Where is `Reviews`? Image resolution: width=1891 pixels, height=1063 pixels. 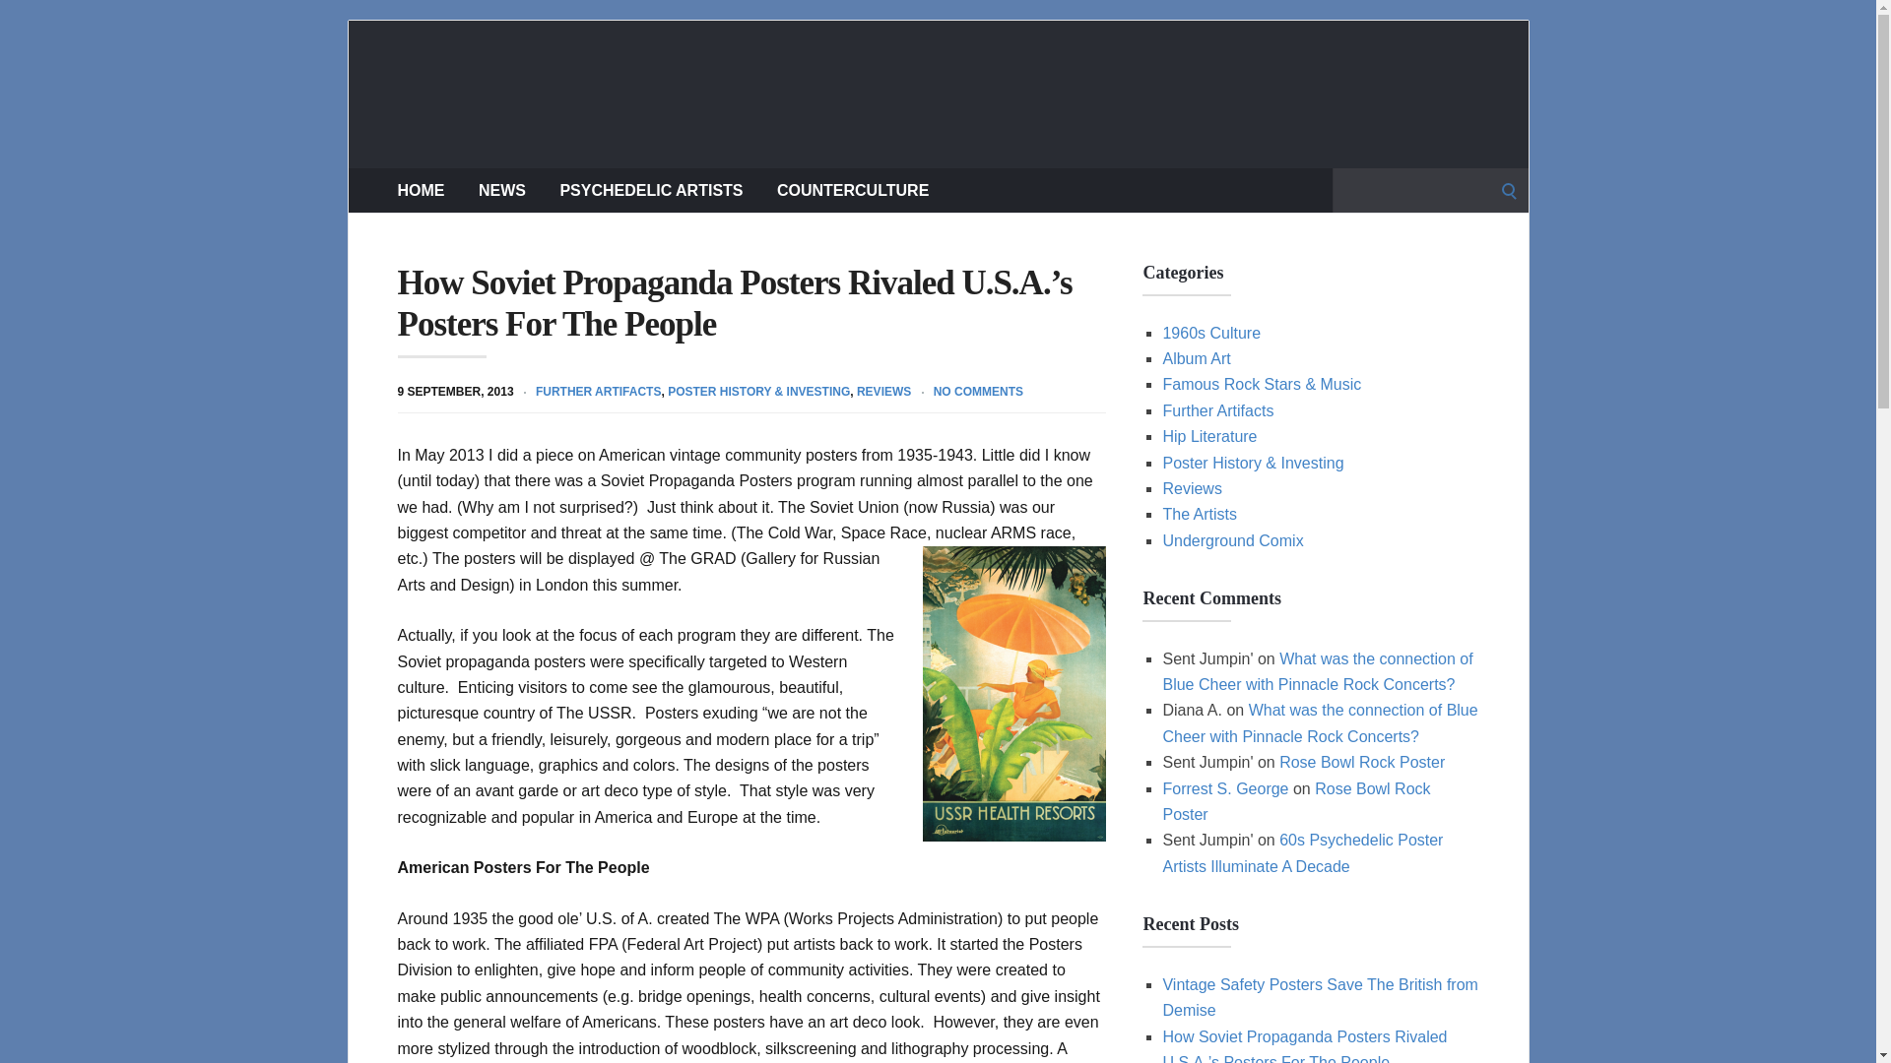
Reviews is located at coordinates (1192, 488).